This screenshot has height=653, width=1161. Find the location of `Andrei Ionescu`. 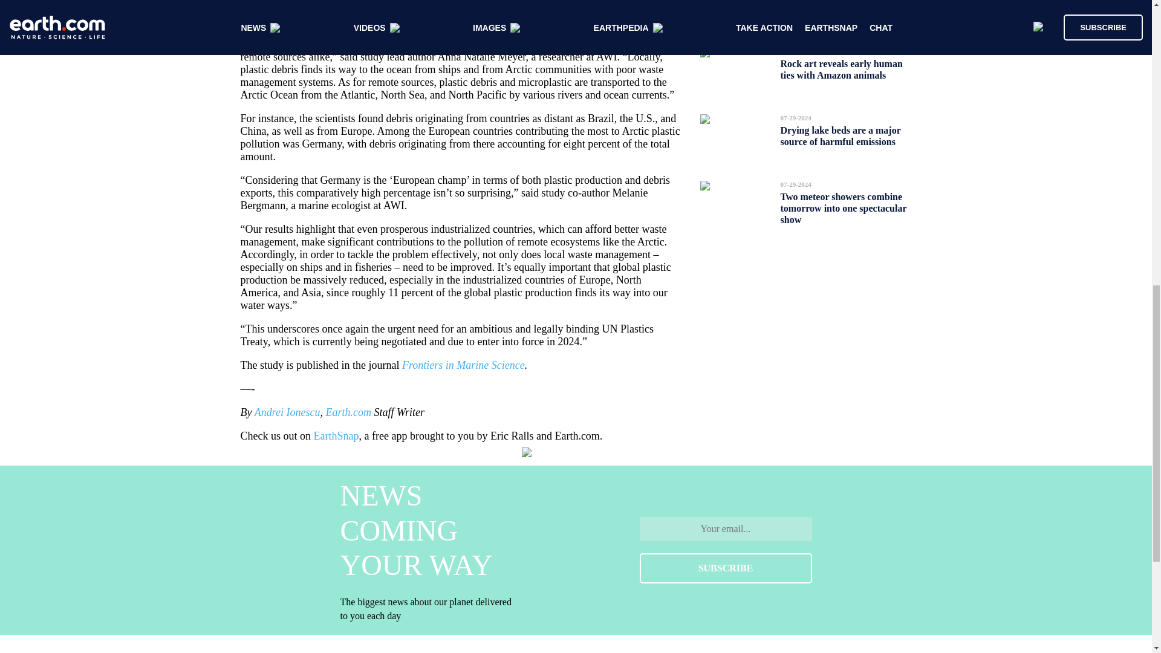

Andrei Ionescu is located at coordinates (287, 412).